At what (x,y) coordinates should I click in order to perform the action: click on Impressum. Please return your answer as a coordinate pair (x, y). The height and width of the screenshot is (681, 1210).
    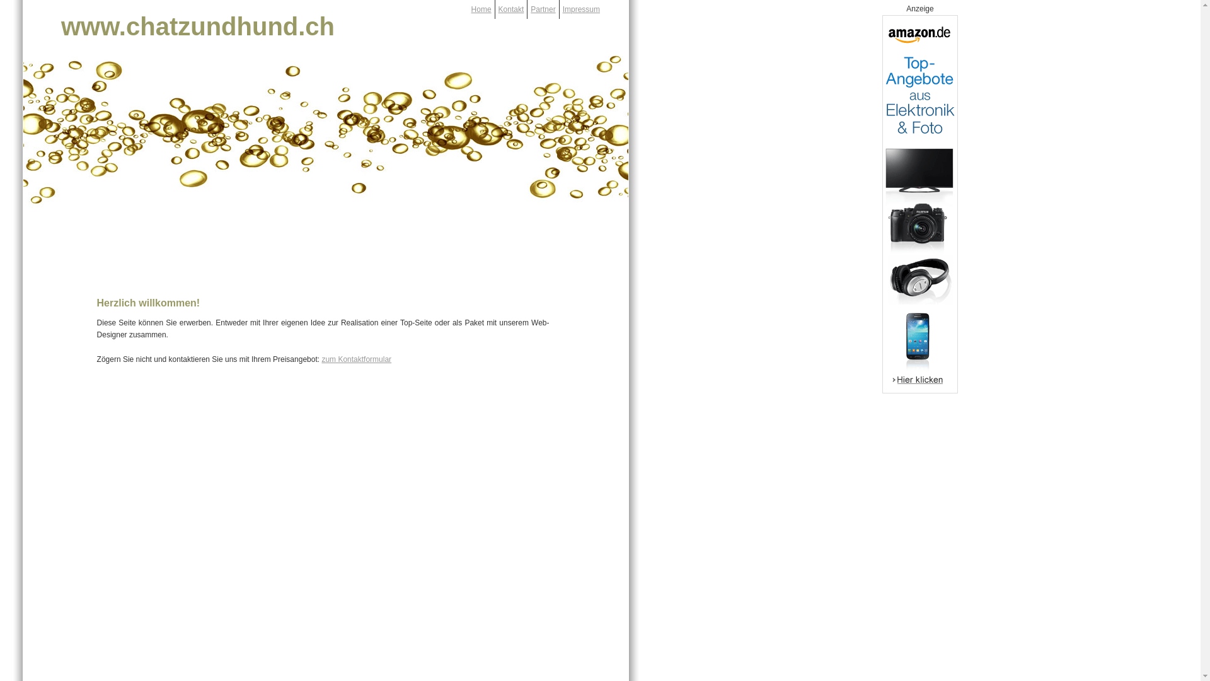
    Looking at the image, I should click on (581, 9).